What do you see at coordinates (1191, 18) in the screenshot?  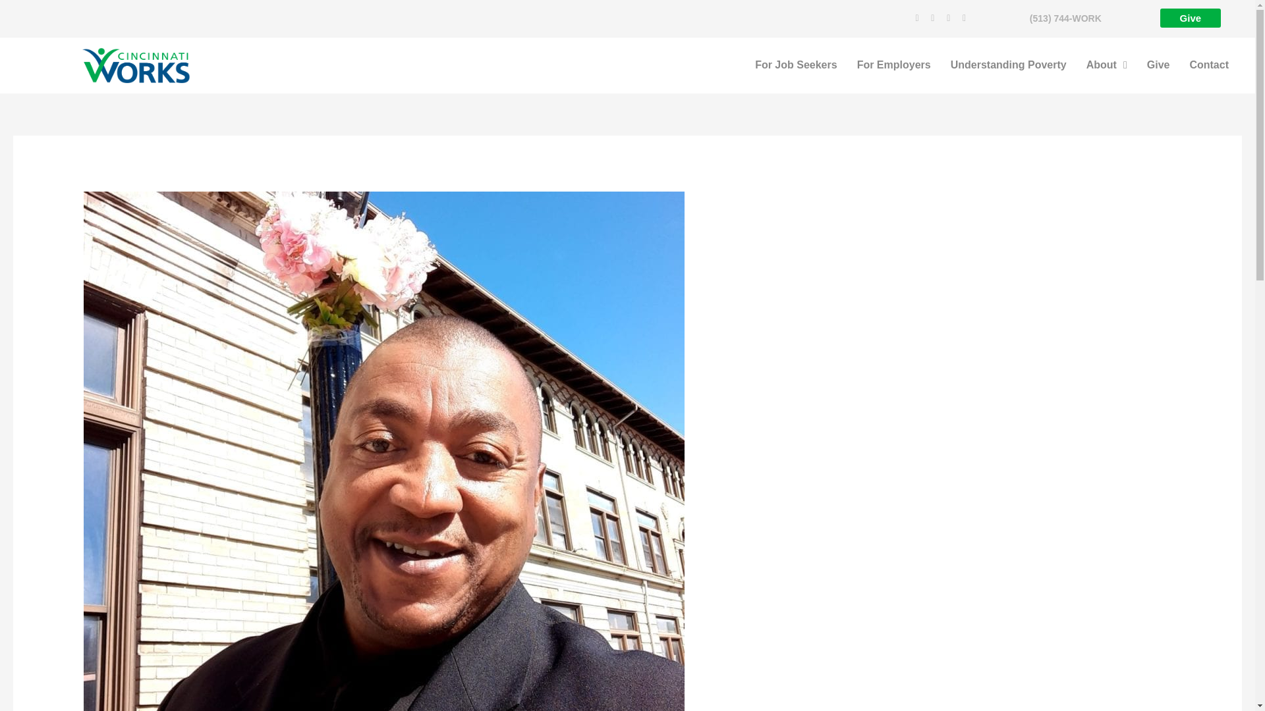 I see `Give` at bounding box center [1191, 18].